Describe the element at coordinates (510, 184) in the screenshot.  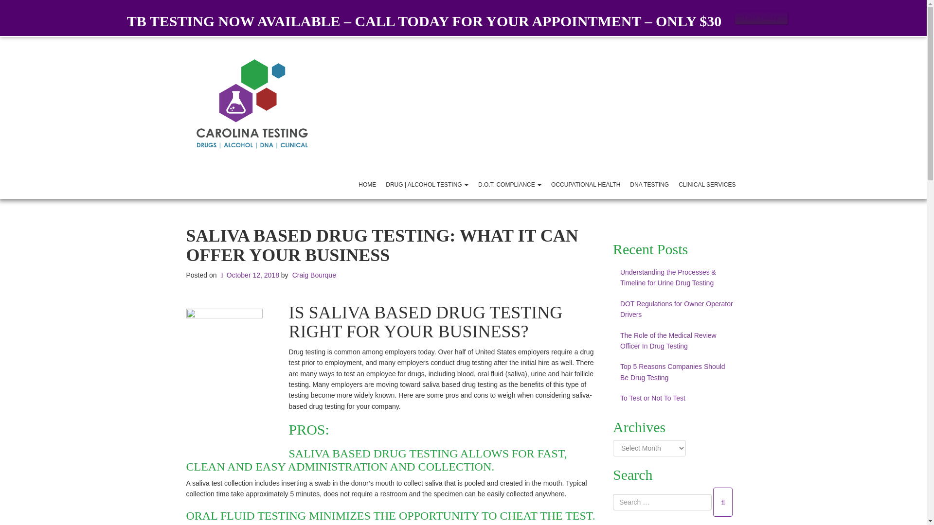
I see `D.O.T. COMPLIANCE` at that location.